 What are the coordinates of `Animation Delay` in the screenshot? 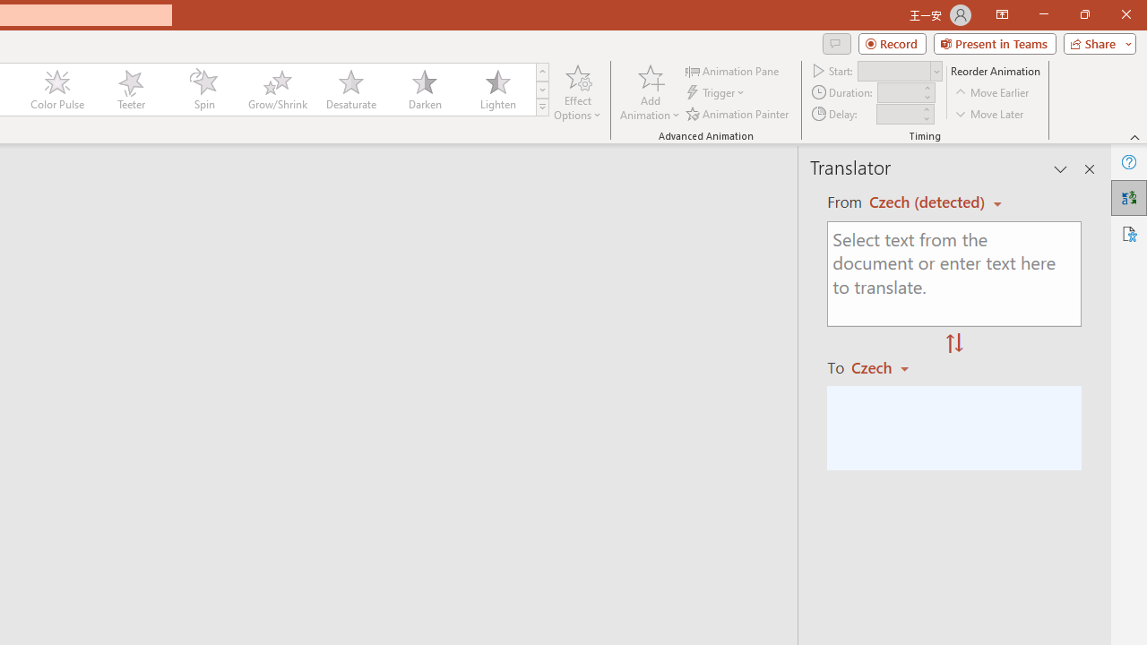 It's located at (898, 114).